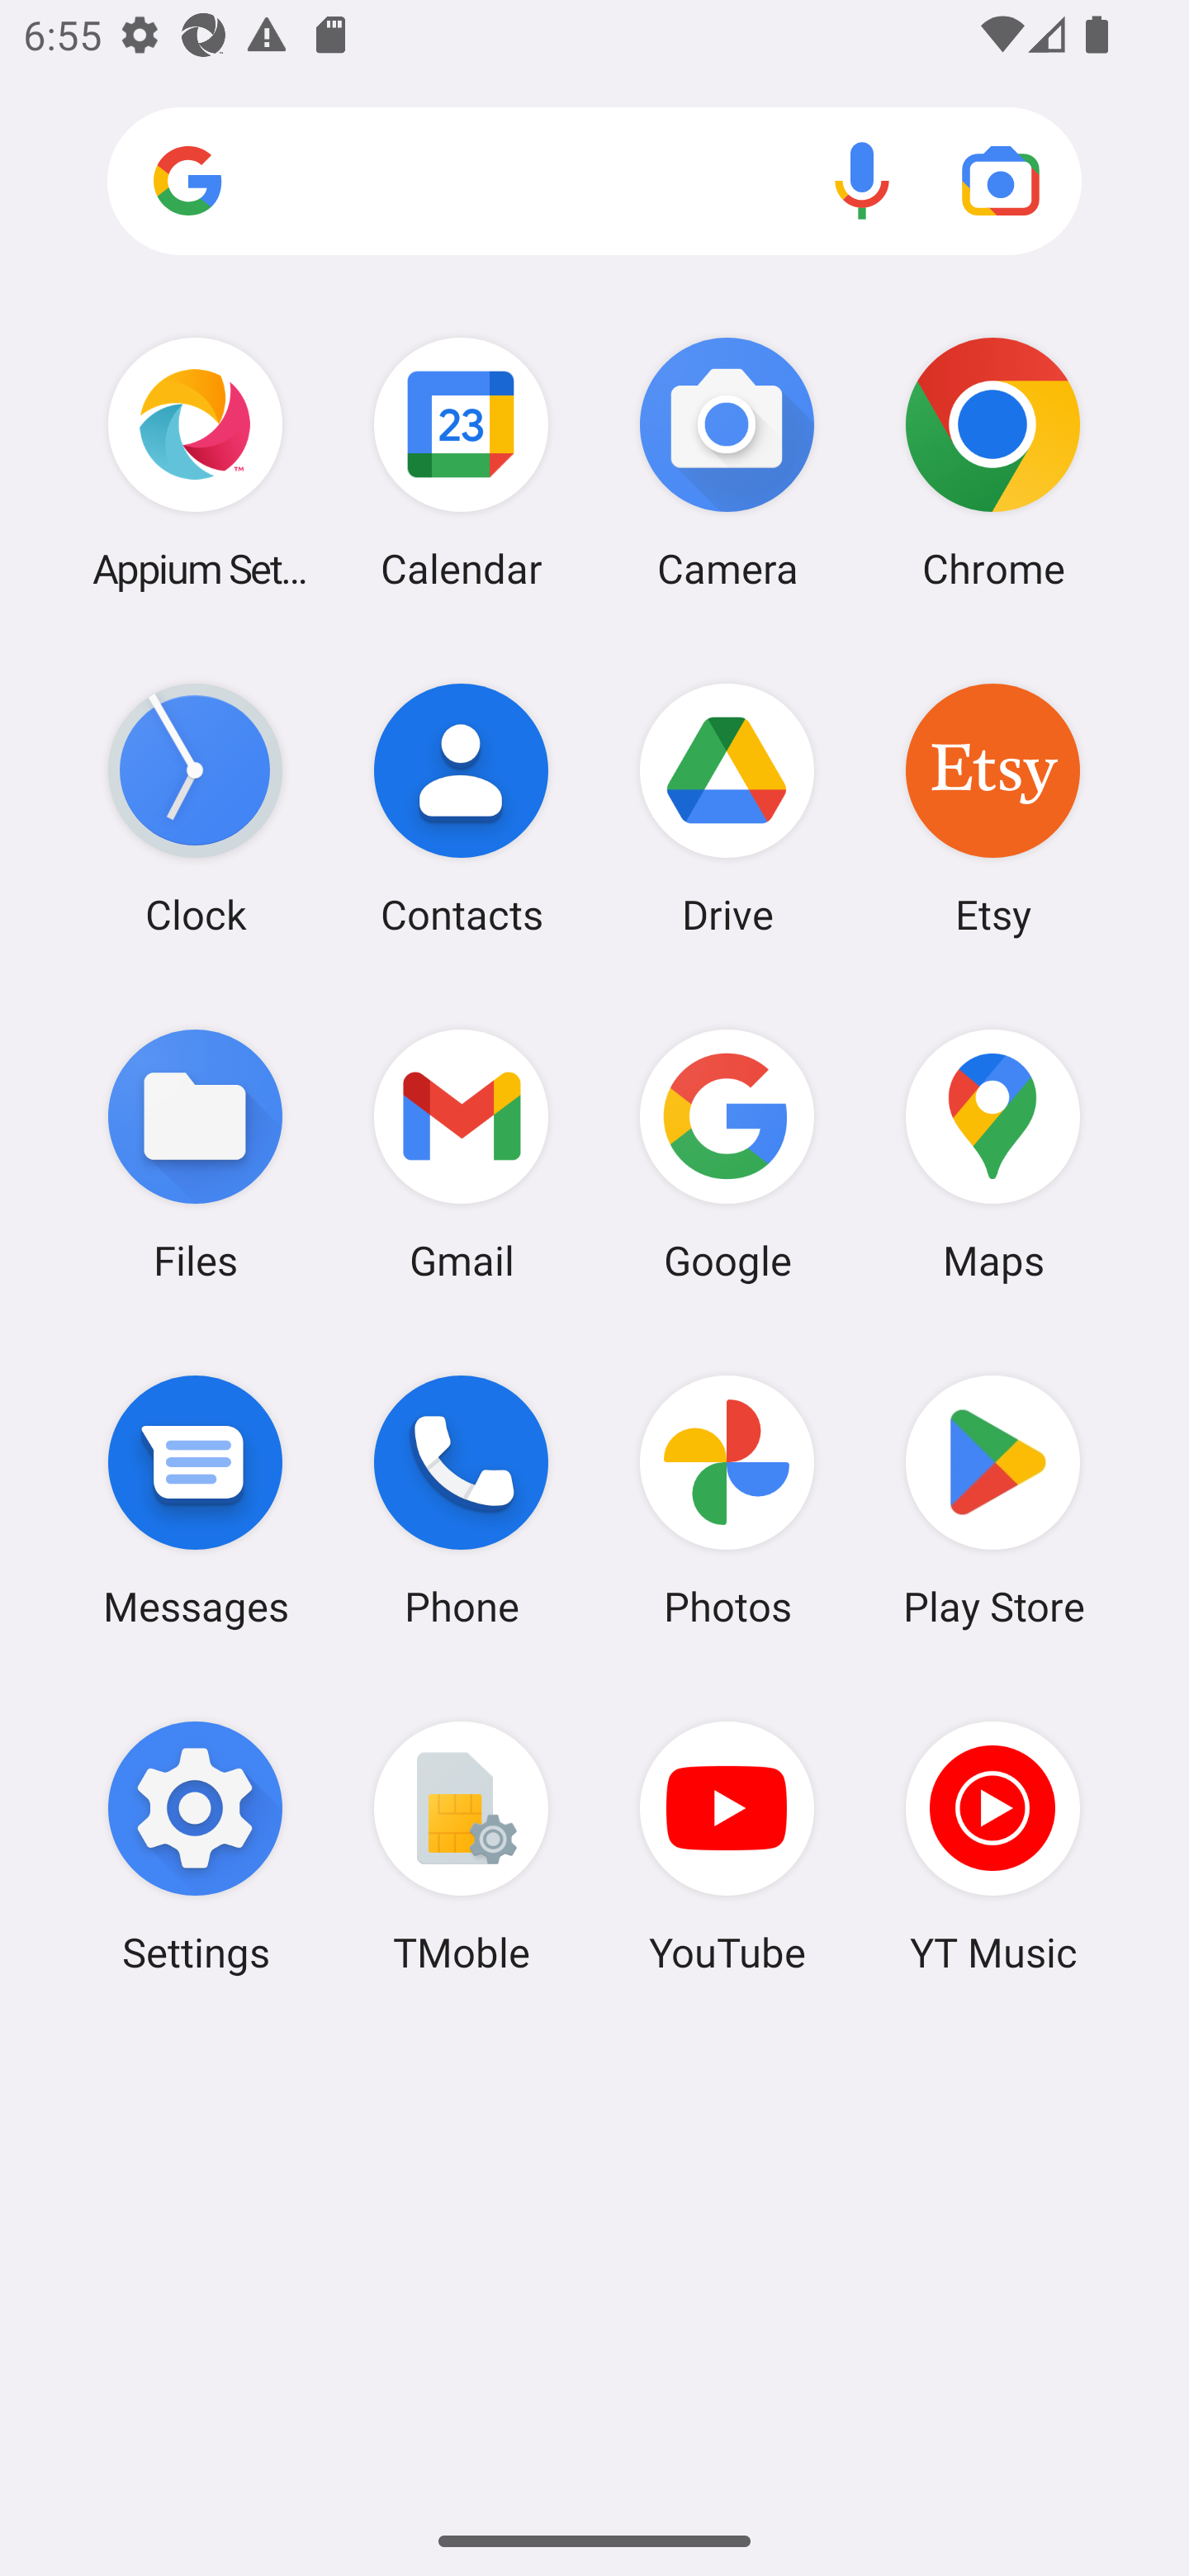 This screenshot has width=1189, height=2576. Describe the element at coordinates (195, 1847) in the screenshot. I see `Settings` at that location.